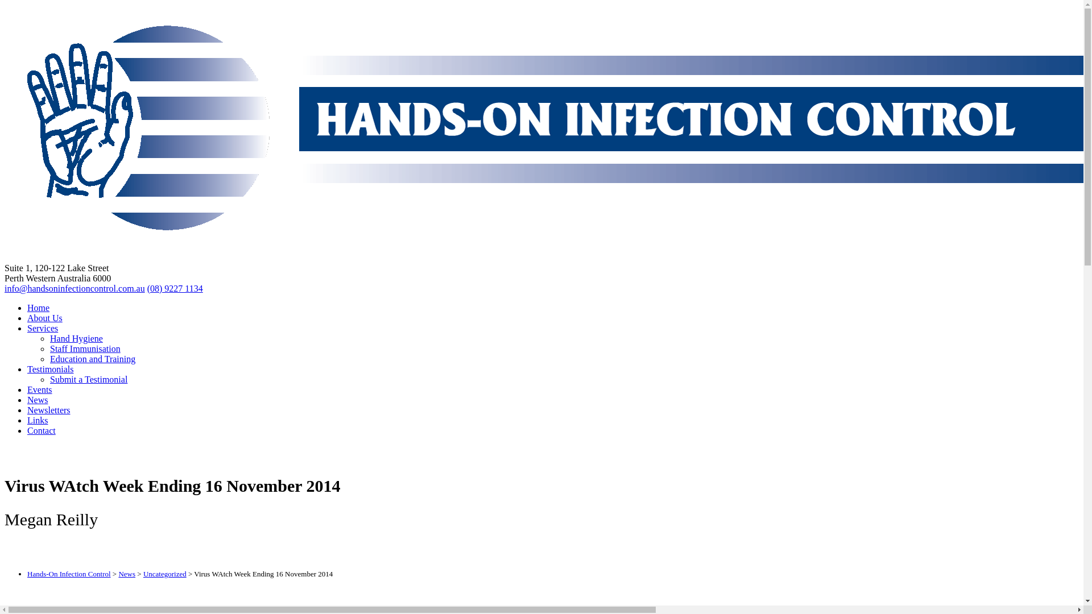 The image size is (1092, 614). I want to click on info@handsoninfectioncontrol.com.au, so click(75, 289).